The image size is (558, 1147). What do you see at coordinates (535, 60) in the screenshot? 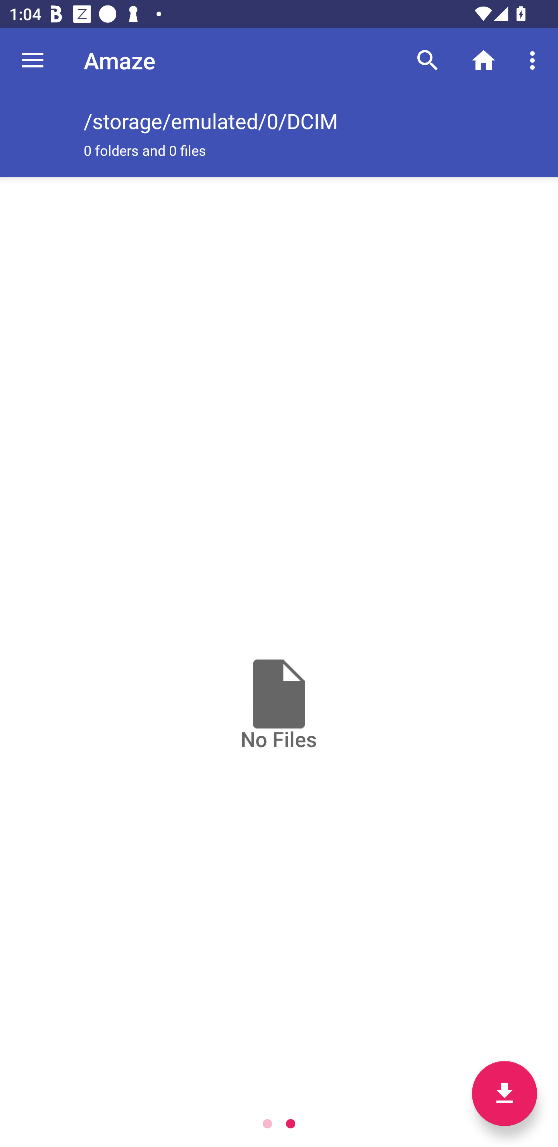
I see `More options` at bounding box center [535, 60].